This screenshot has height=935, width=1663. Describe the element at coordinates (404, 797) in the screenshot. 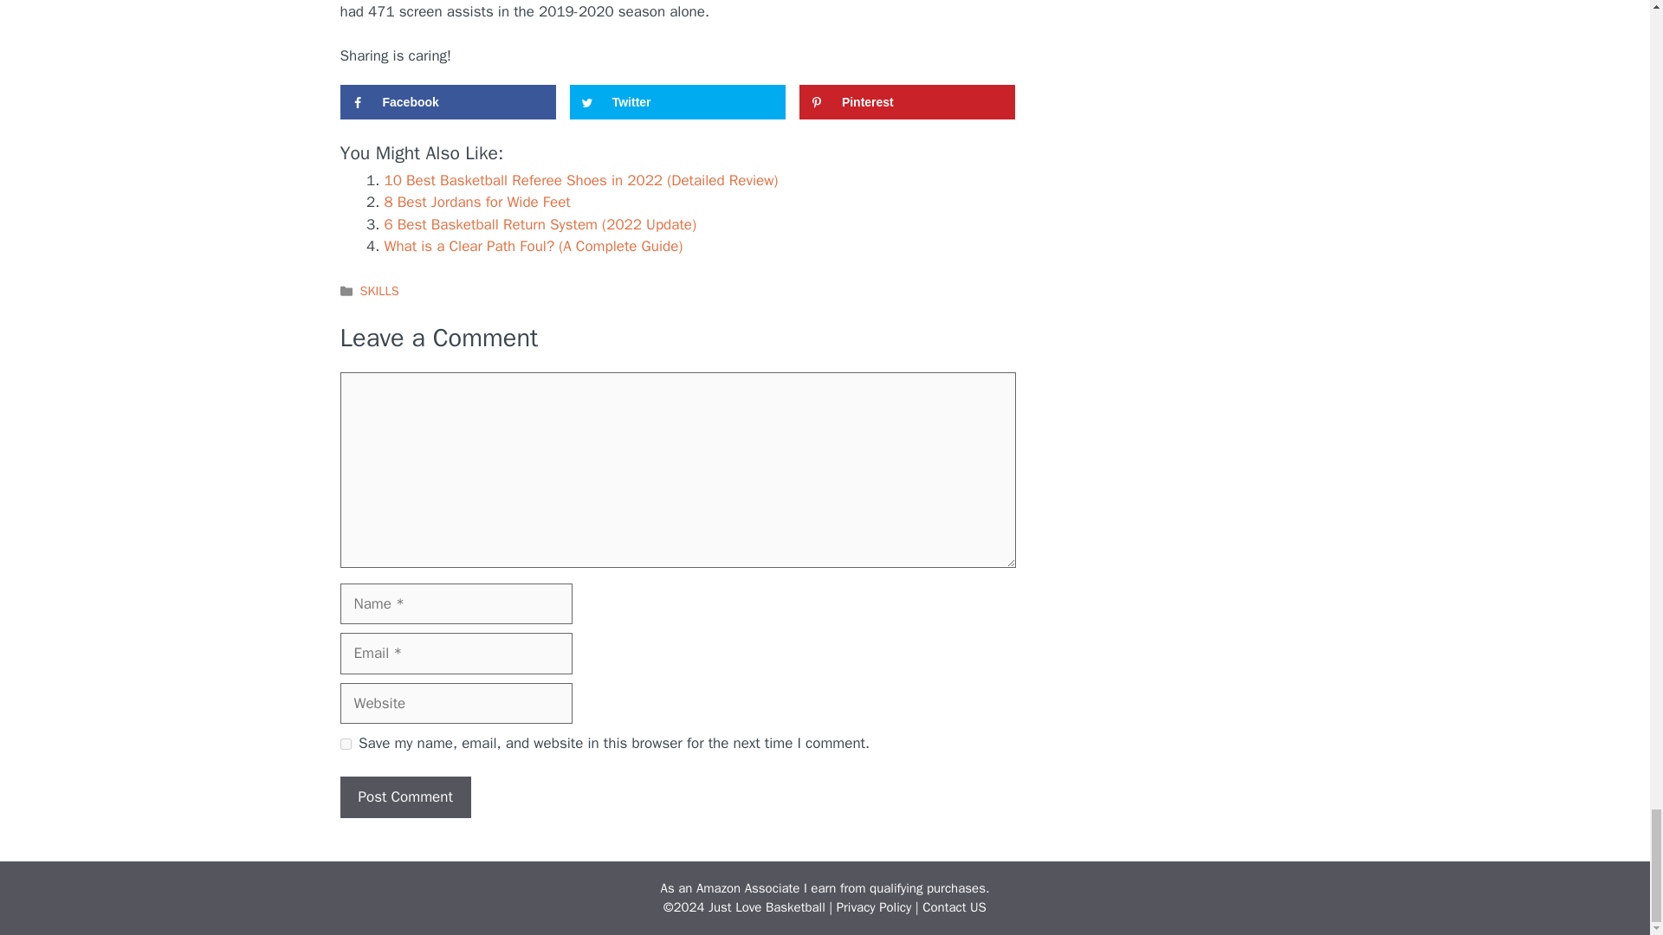

I see `Post Comment` at that location.